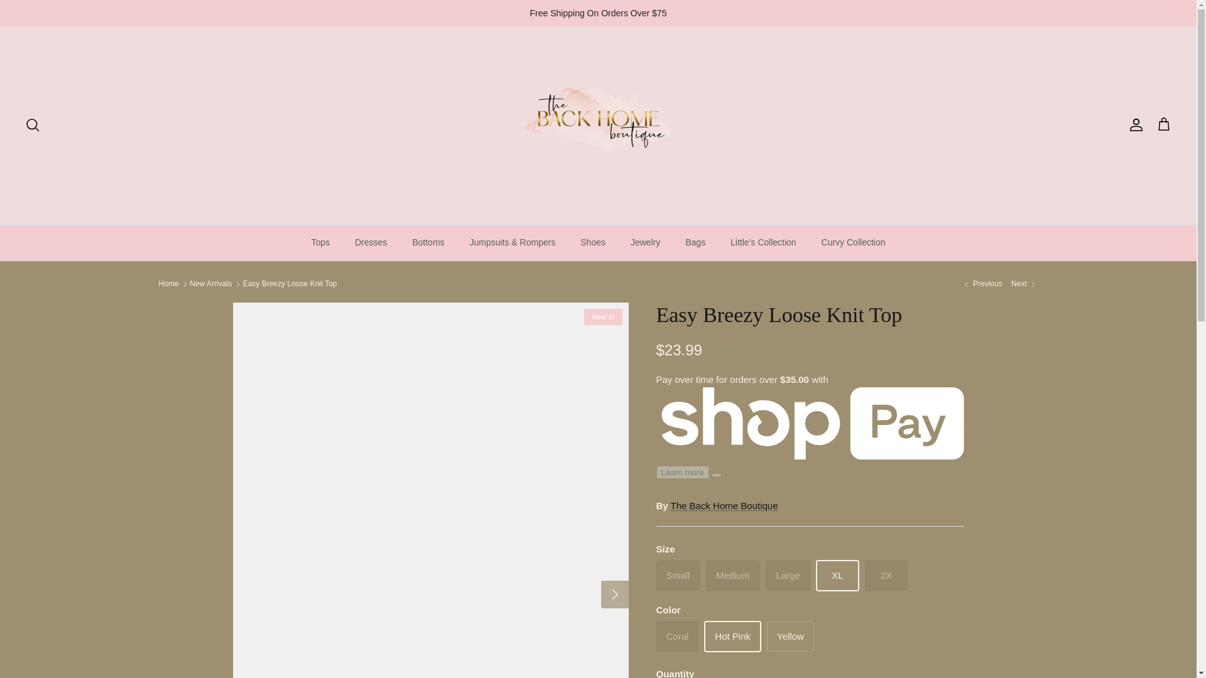 This screenshot has height=678, width=1206. What do you see at coordinates (854, 242) in the screenshot?
I see `Curvy Collection` at bounding box center [854, 242].